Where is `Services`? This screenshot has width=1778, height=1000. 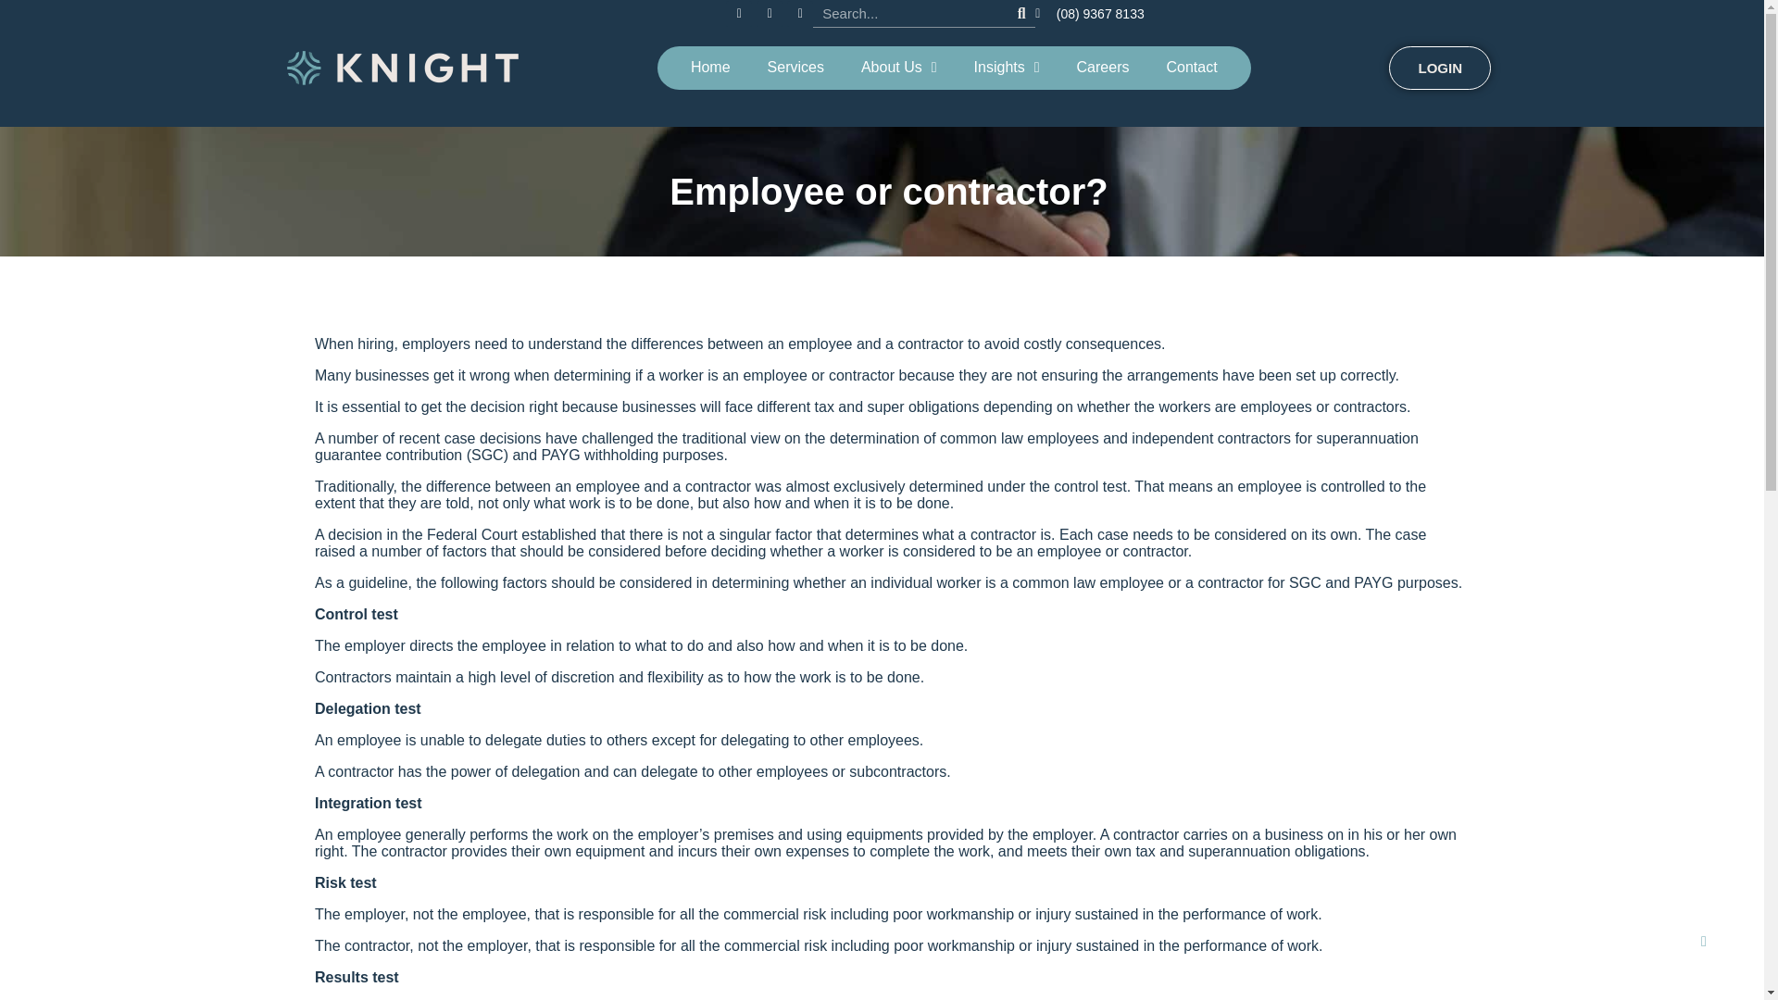 Services is located at coordinates (795, 67).